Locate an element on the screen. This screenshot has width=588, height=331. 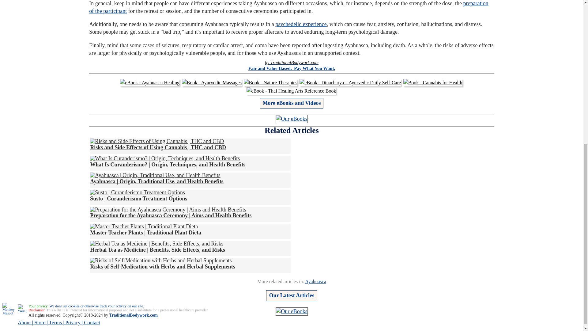
Our Latest Articles is located at coordinates (292, 295).